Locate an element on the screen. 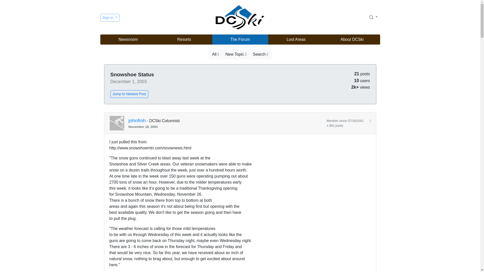 This screenshot has height=272, width=484. About DCSki is located at coordinates (352, 40).